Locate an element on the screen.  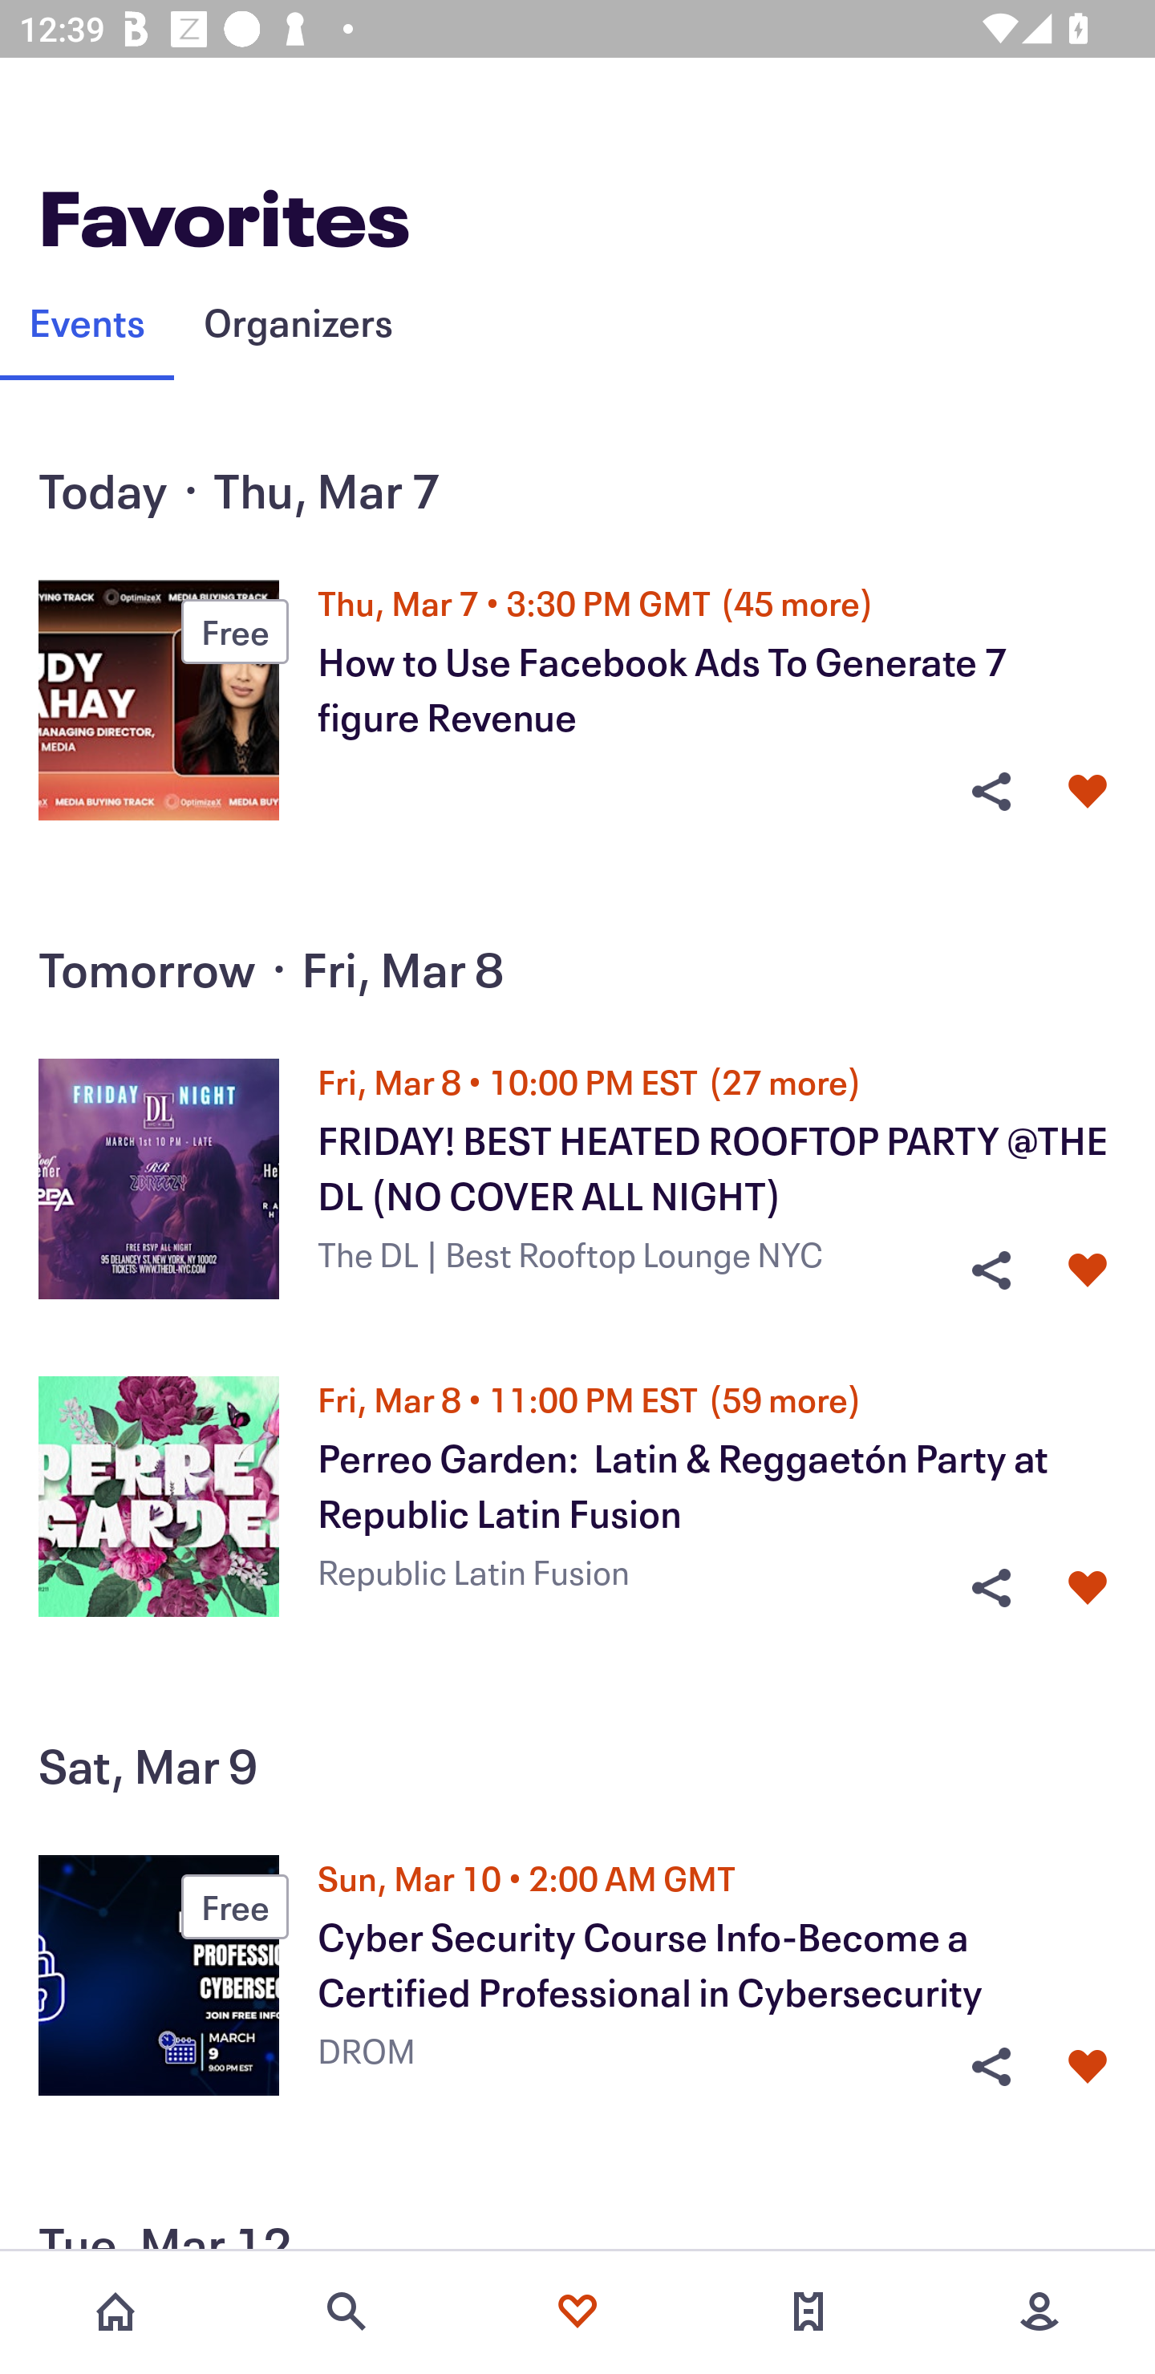
Share Event is located at coordinates (991, 1588).